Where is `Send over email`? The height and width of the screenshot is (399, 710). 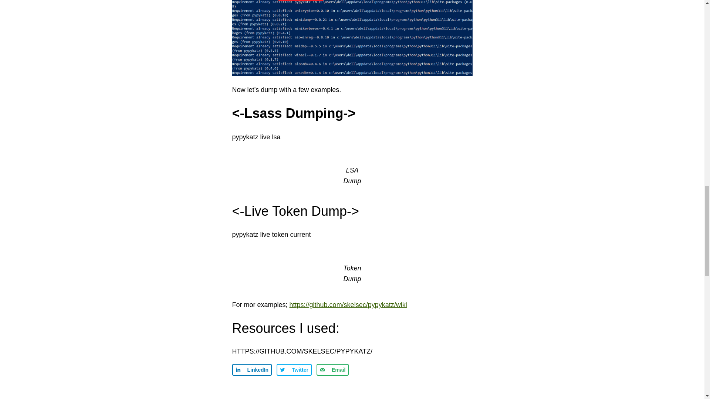
Send over email is located at coordinates (332, 369).